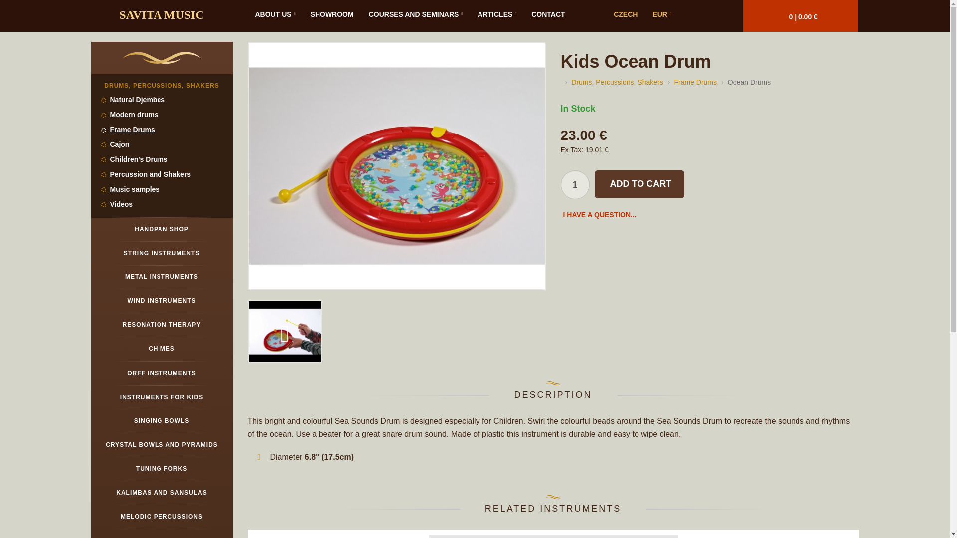 The width and height of the screenshot is (957, 538). Describe the element at coordinates (161, 174) in the screenshot. I see `Percussion and Shakers` at that location.